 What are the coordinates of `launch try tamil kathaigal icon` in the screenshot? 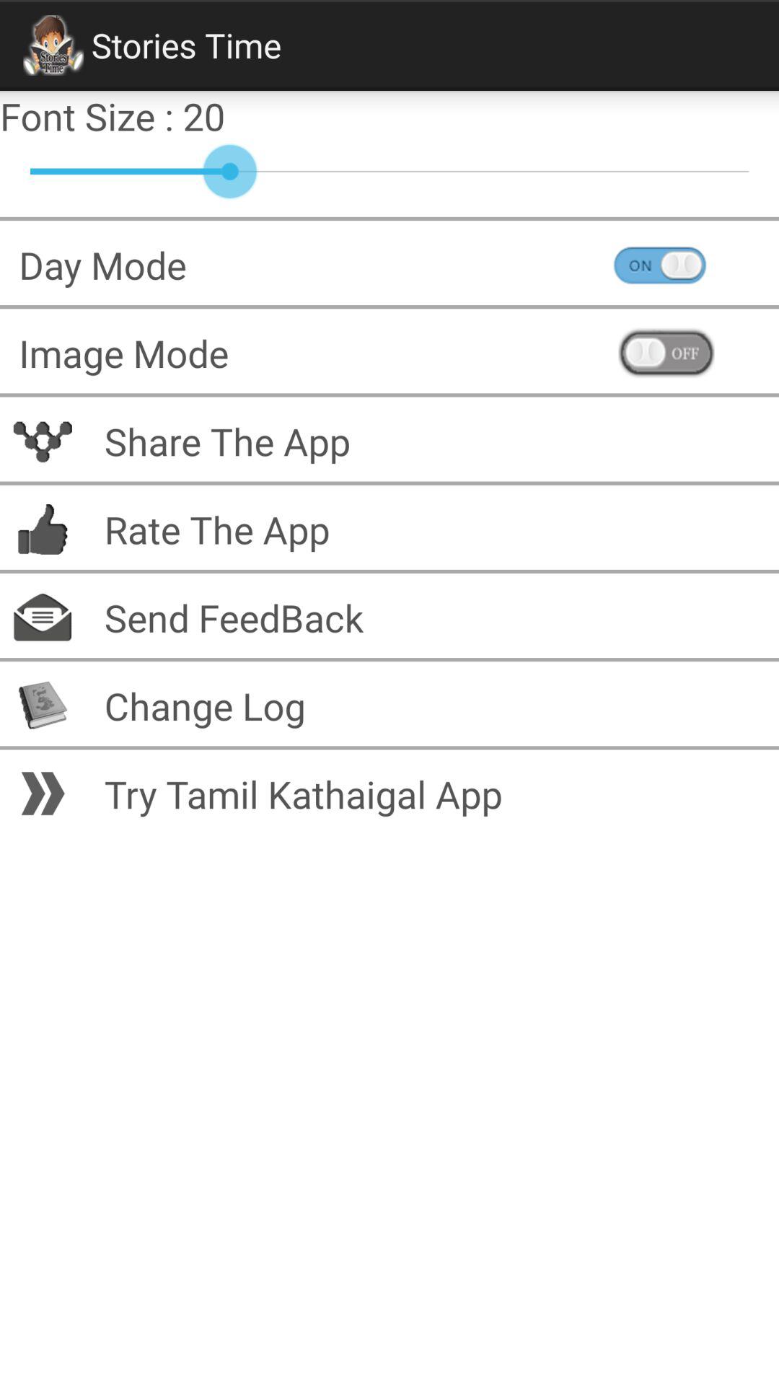 It's located at (432, 793).